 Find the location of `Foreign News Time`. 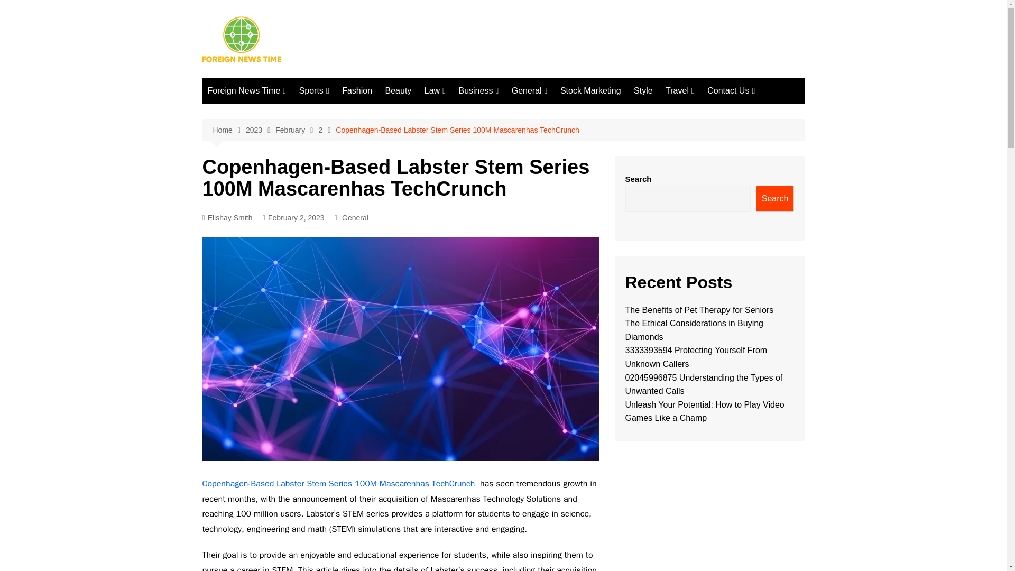

Foreign News Time is located at coordinates (246, 90).